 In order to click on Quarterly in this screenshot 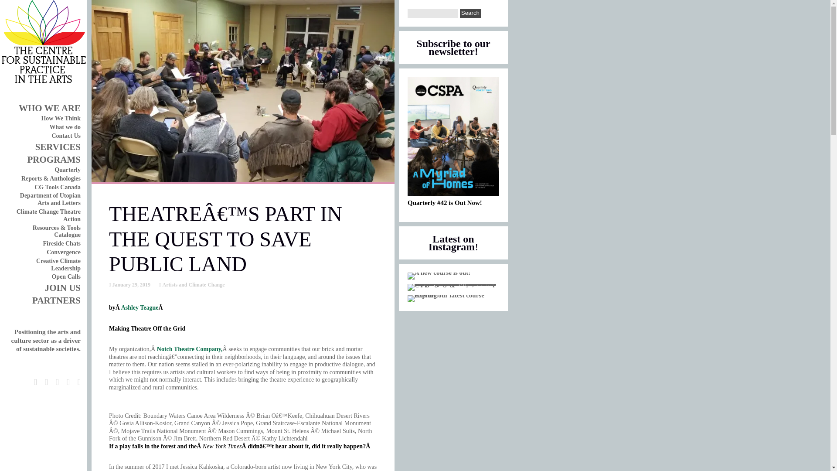, I will do `click(67, 170)`.